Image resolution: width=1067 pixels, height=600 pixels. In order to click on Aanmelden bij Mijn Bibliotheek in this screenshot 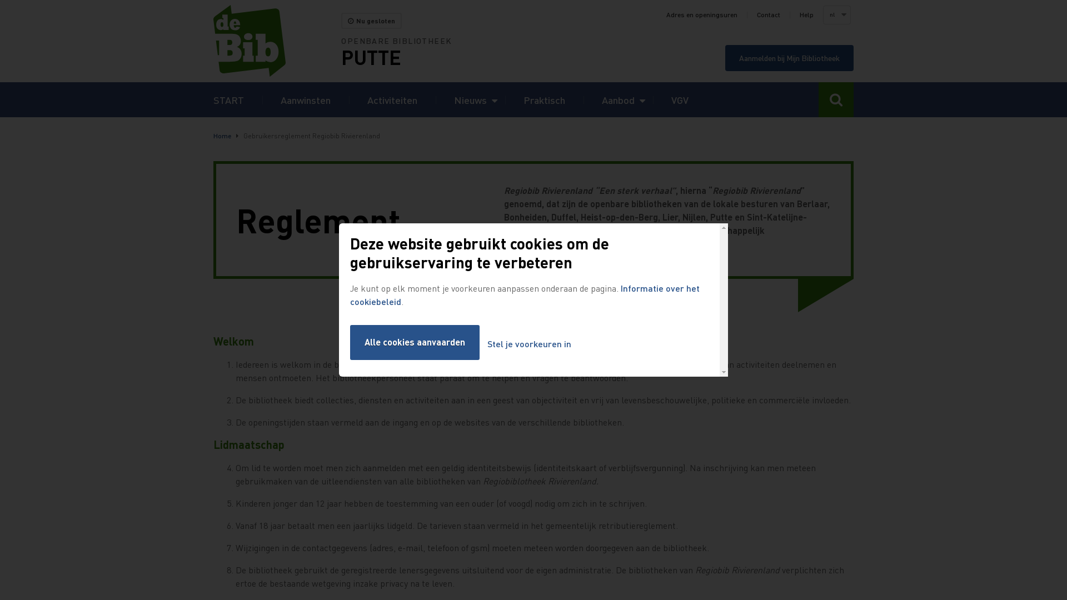, I will do `click(789, 58)`.